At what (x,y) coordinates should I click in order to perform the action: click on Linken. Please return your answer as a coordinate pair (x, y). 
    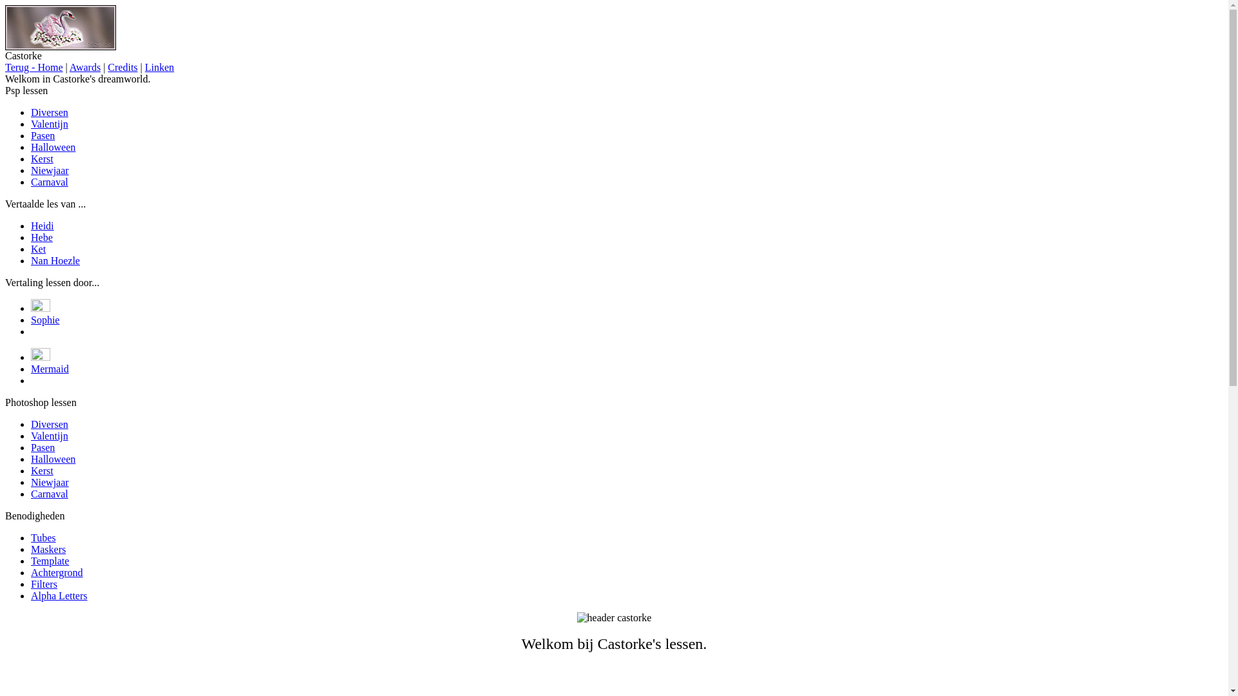
    Looking at the image, I should click on (160, 67).